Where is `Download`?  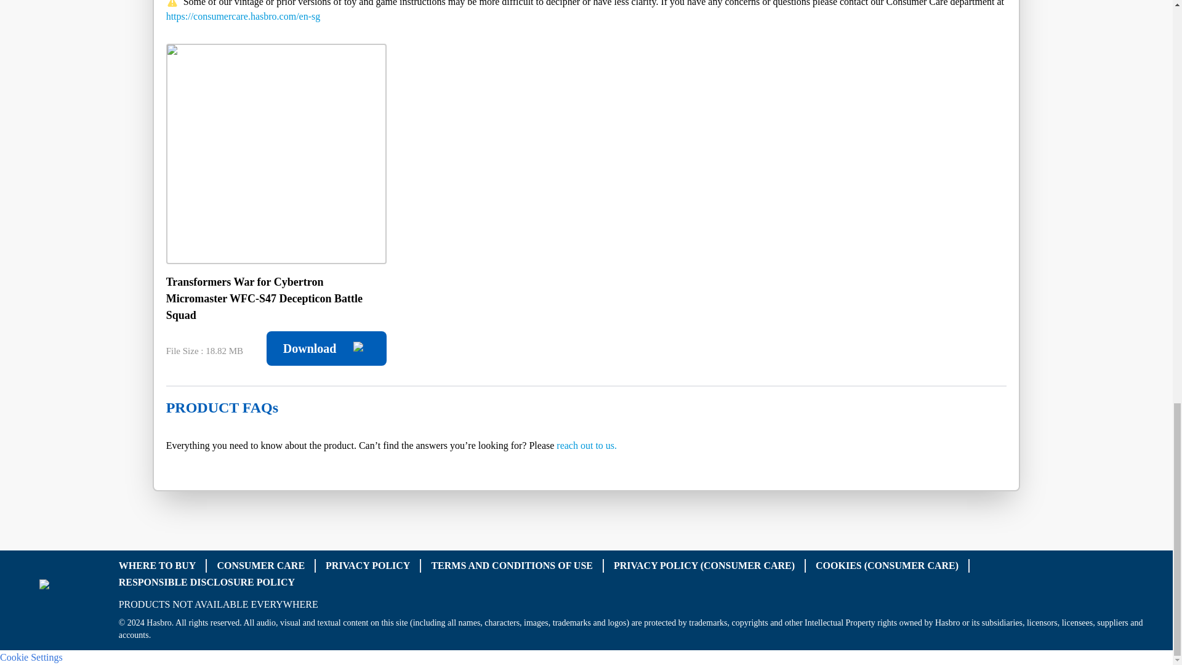
Download is located at coordinates (326, 349).